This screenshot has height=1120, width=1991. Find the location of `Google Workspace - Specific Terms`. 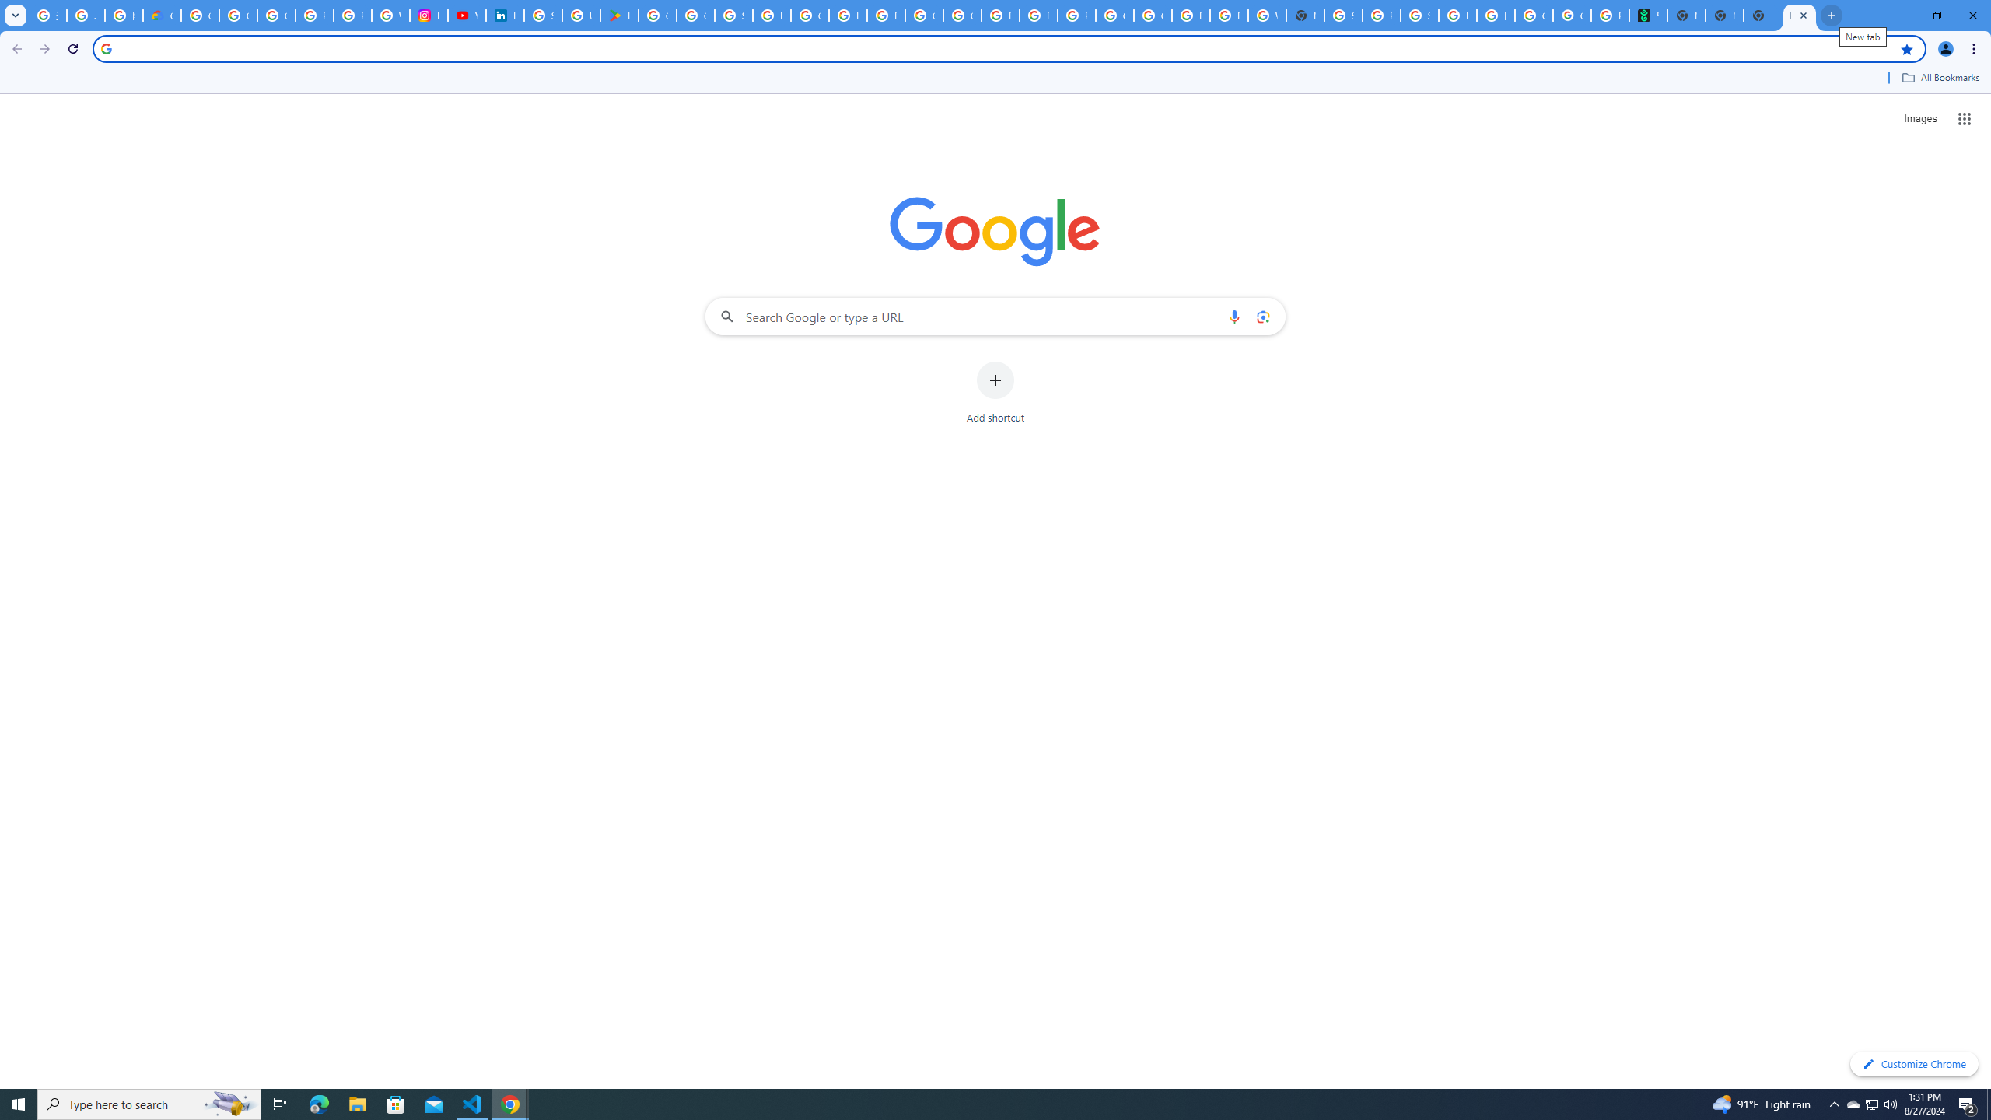

Google Workspace - Specific Terms is located at coordinates (695, 16).